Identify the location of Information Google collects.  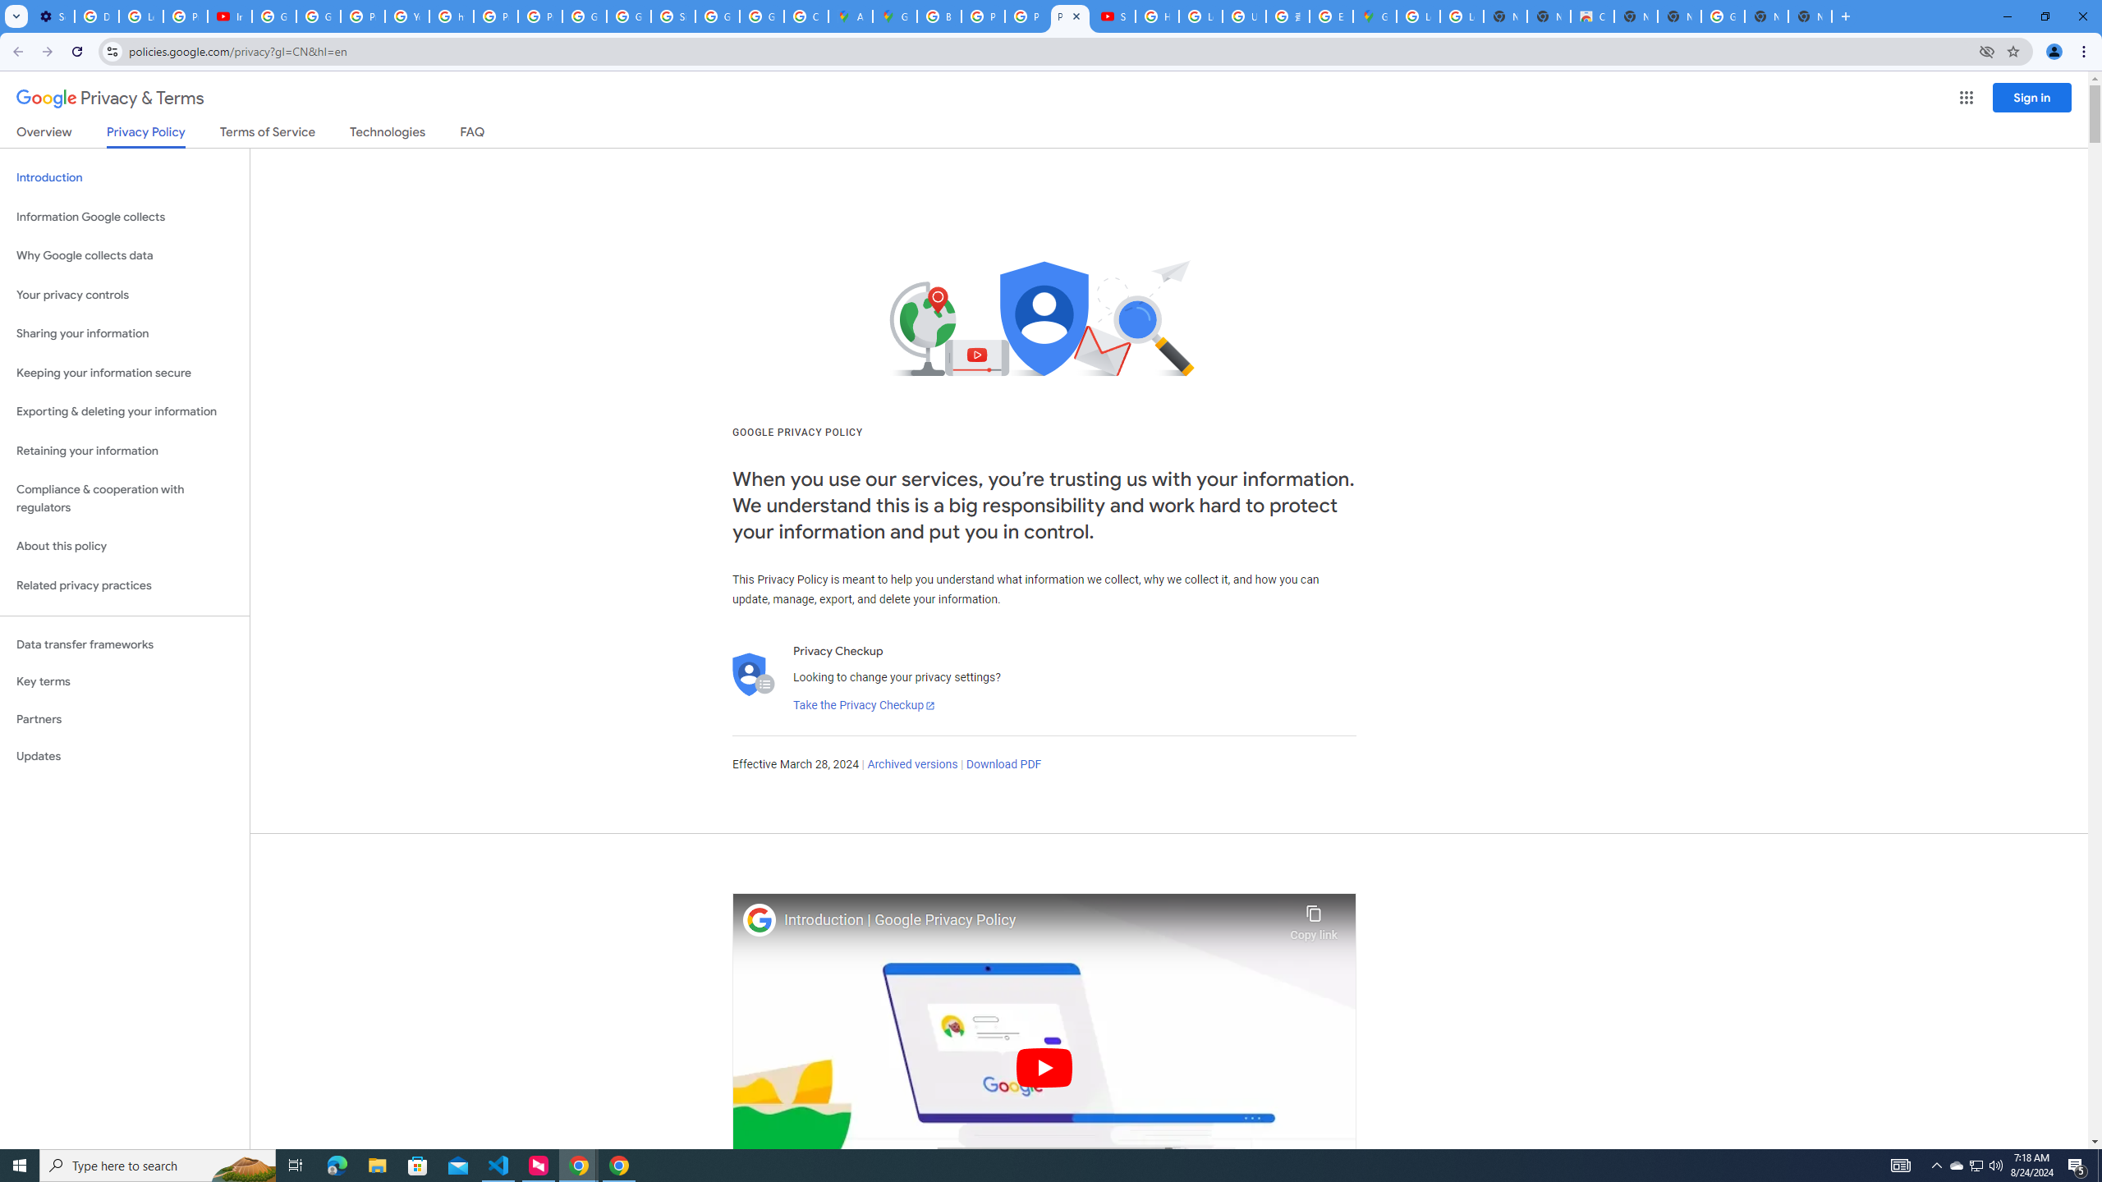
(125, 217).